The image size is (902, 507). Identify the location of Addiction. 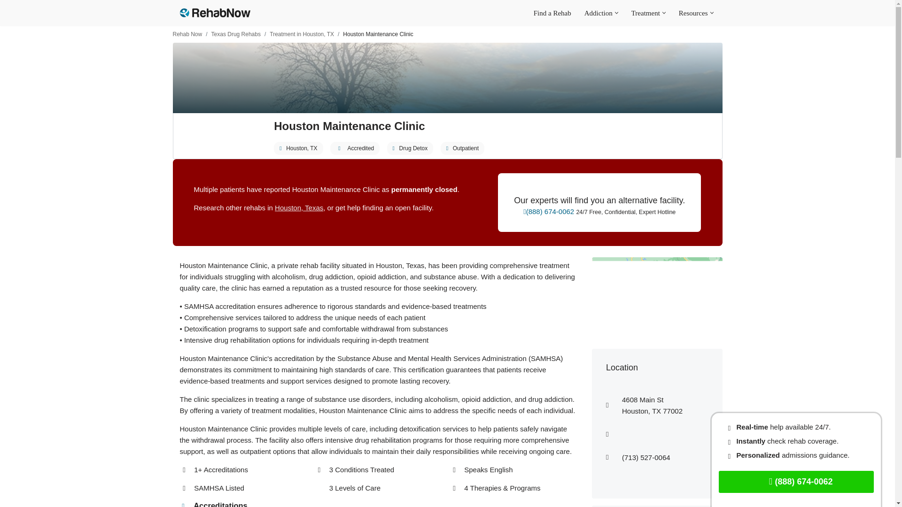
(599, 13).